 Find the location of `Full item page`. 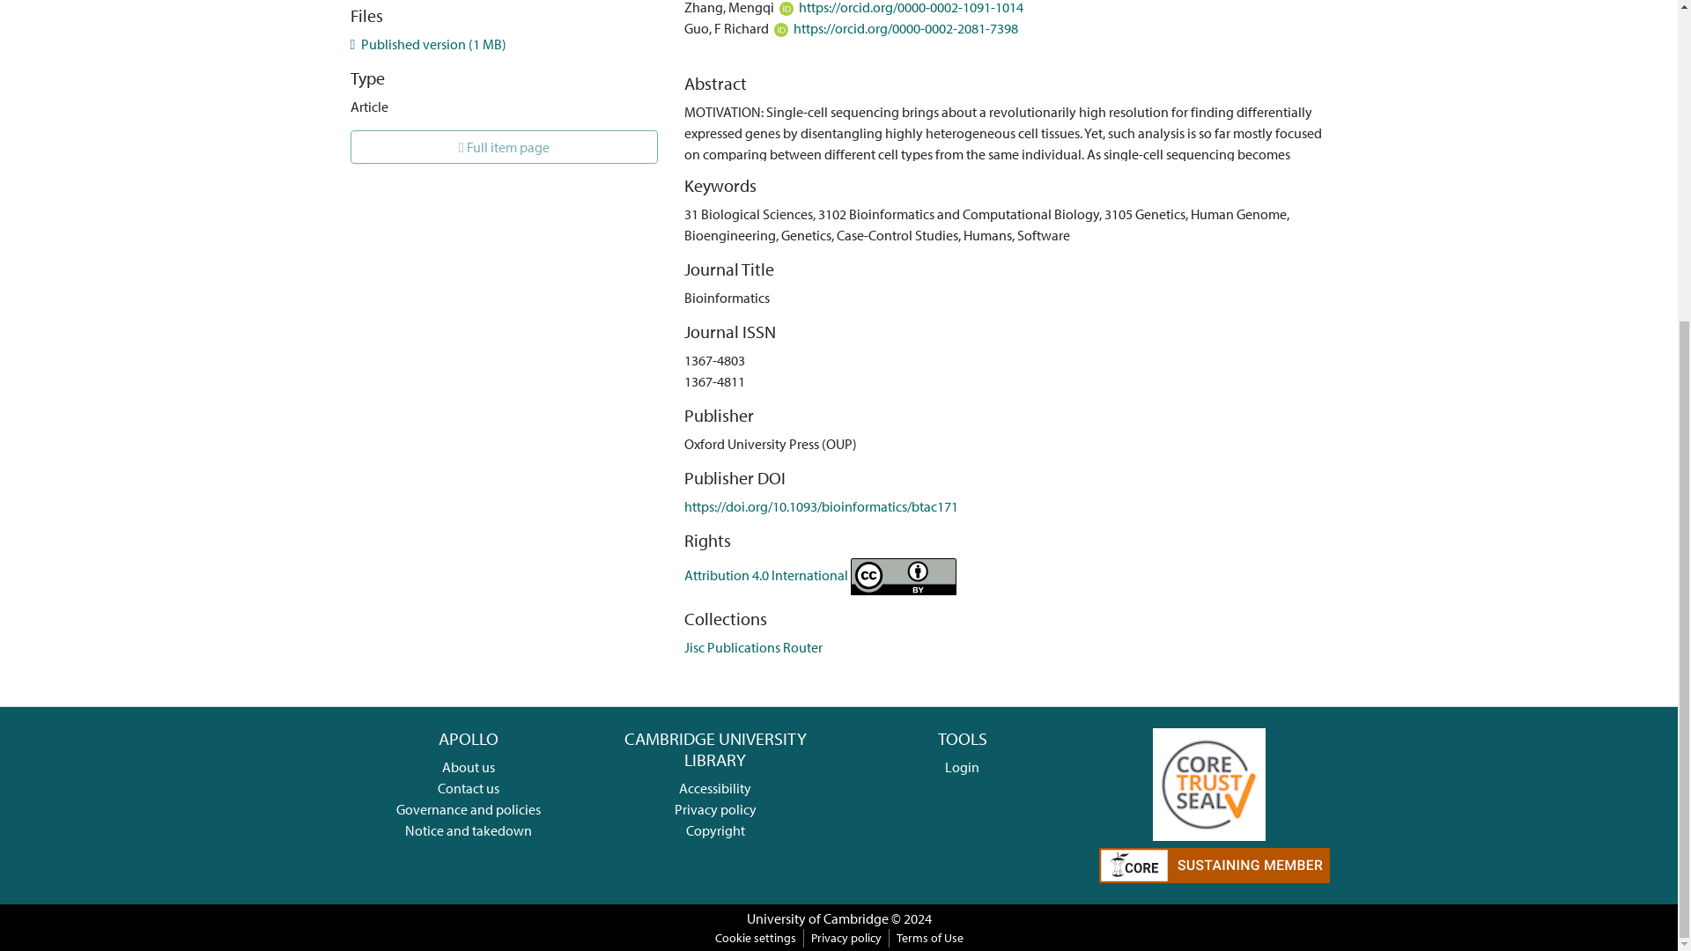

Full item page is located at coordinates (504, 146).